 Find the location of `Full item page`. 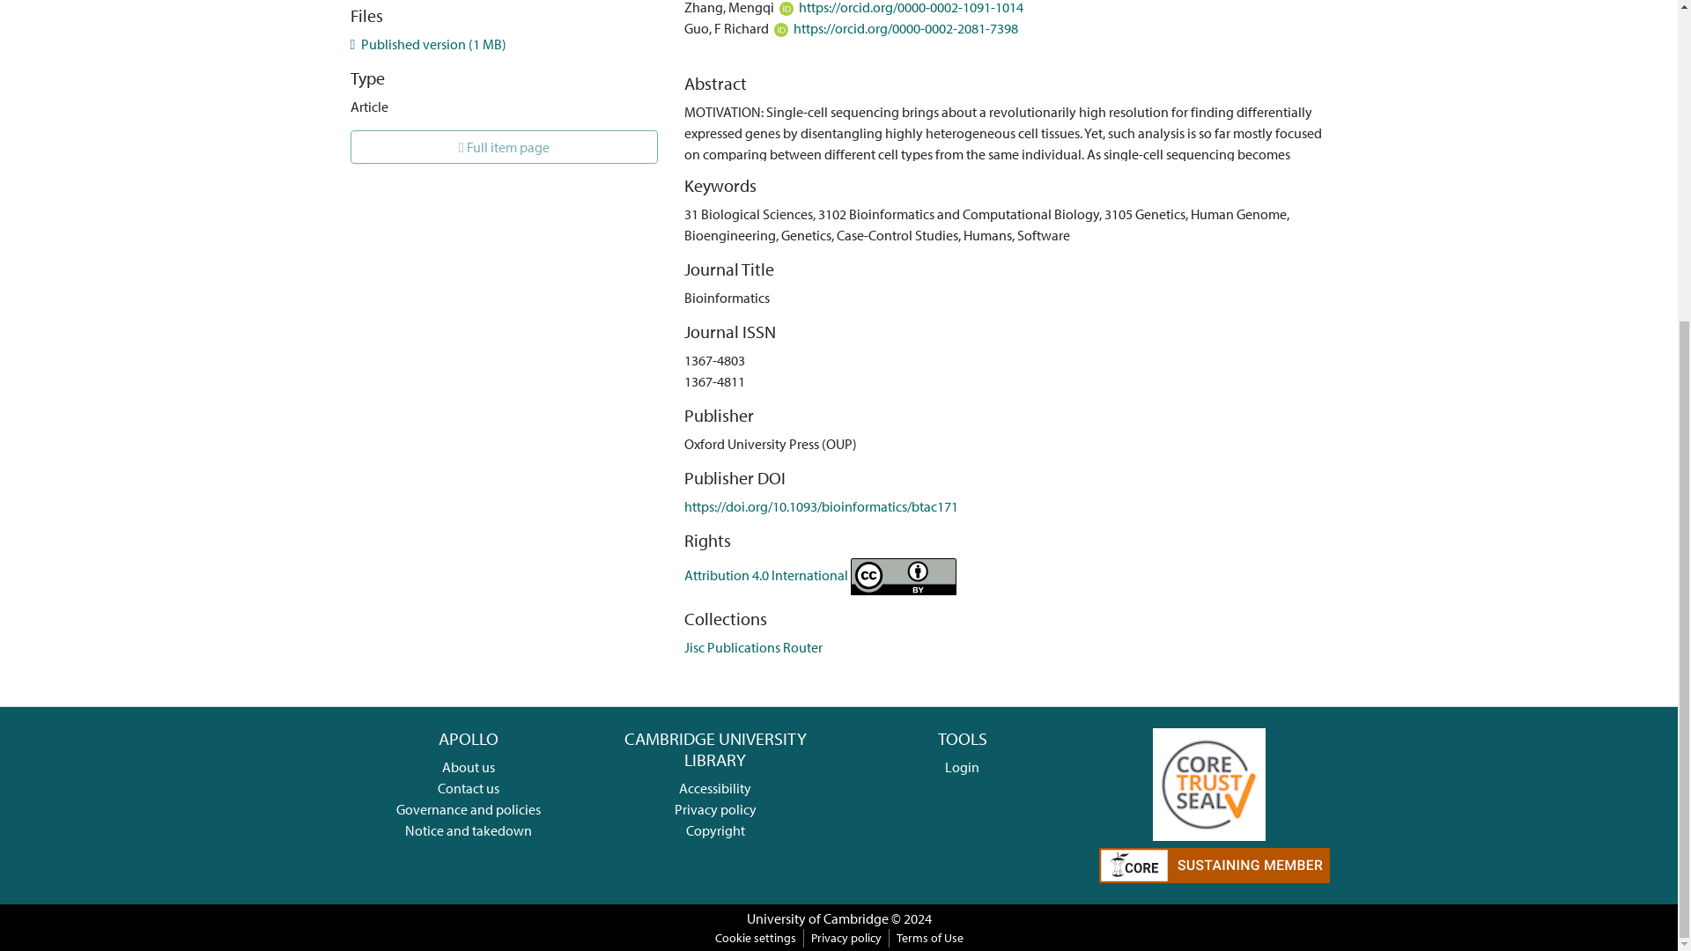

Full item page is located at coordinates (504, 146).